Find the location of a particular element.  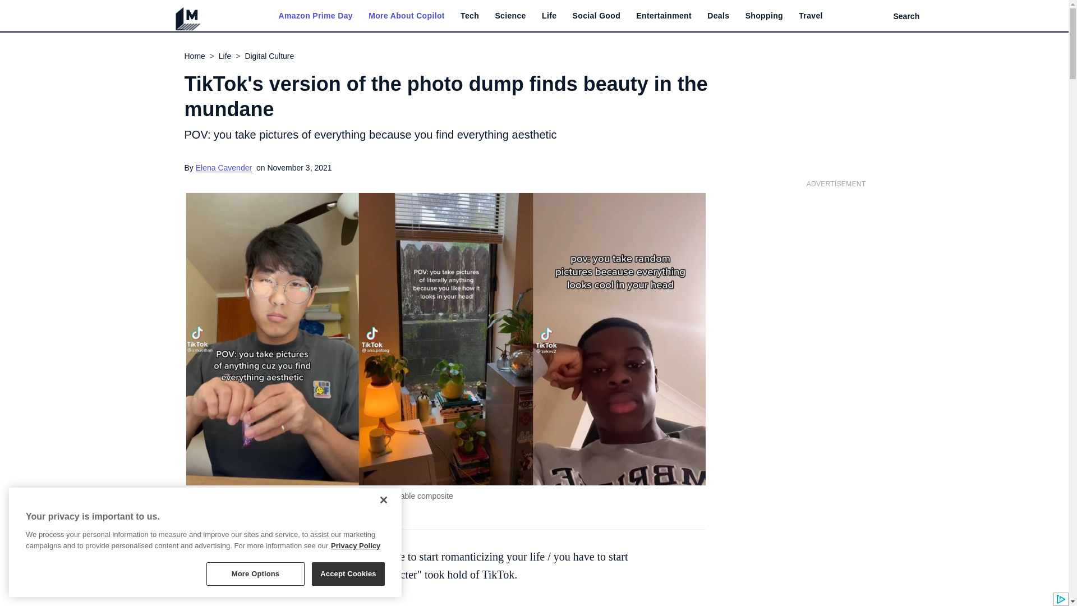

Amazon Prime Day is located at coordinates (315, 16).